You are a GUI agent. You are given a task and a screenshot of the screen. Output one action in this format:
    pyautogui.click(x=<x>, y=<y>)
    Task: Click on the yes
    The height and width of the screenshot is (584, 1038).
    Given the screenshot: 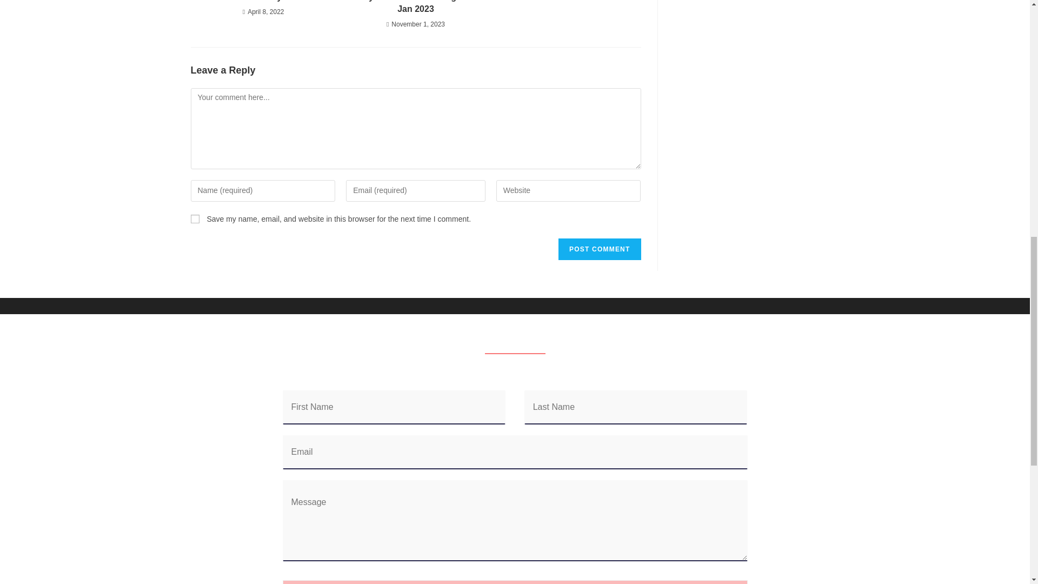 What is the action you would take?
    pyautogui.click(x=195, y=218)
    